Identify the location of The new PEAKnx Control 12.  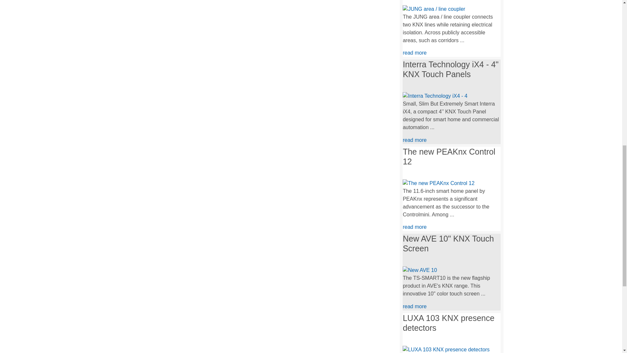
(438, 183).